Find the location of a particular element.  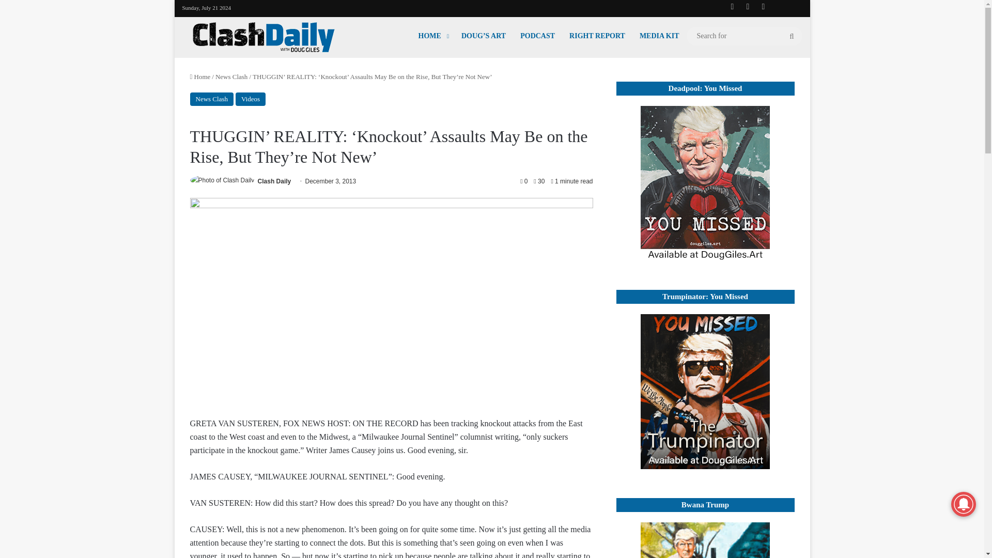

Home is located at coordinates (200, 76).